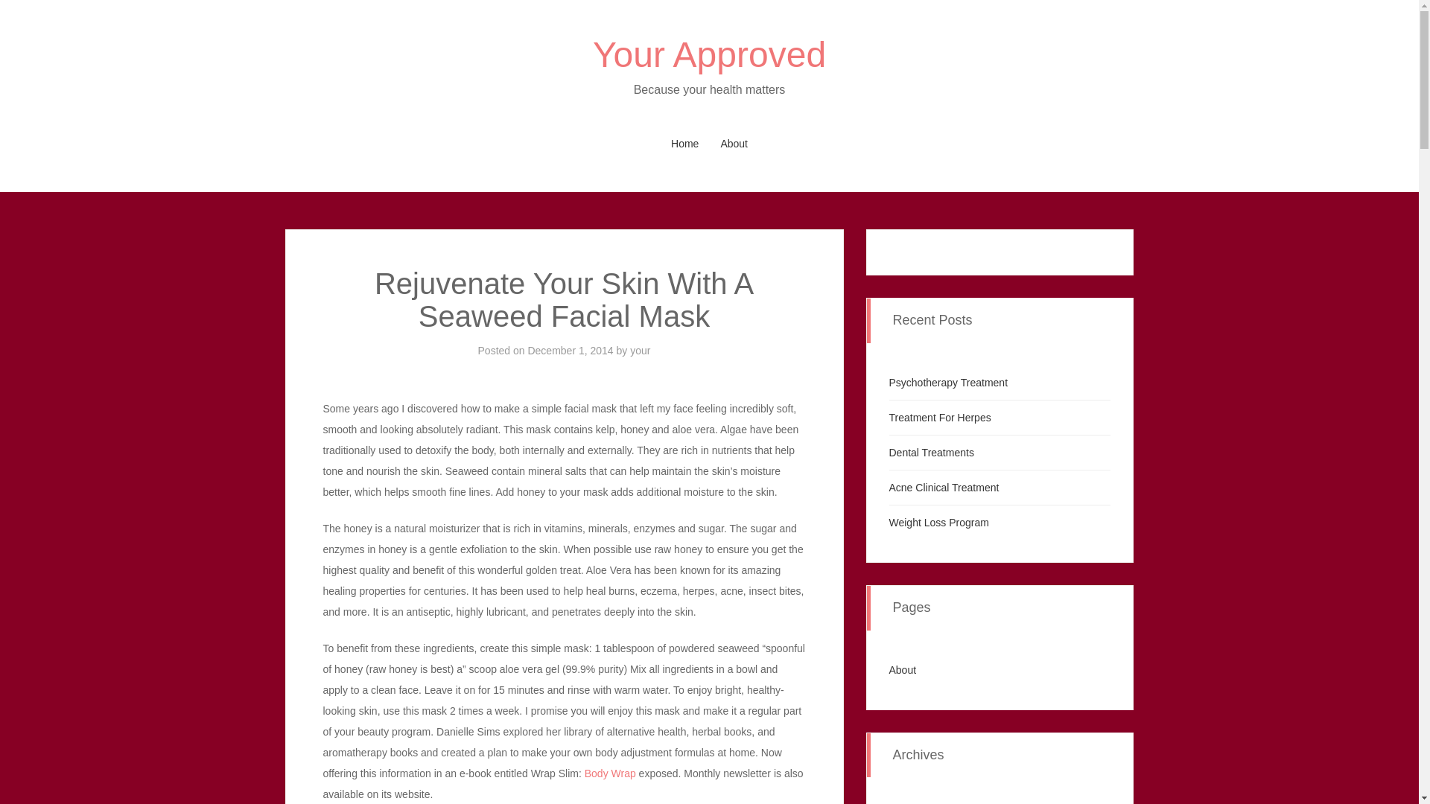 The width and height of the screenshot is (1430, 804). What do you see at coordinates (685, 144) in the screenshot?
I see `Home` at bounding box center [685, 144].